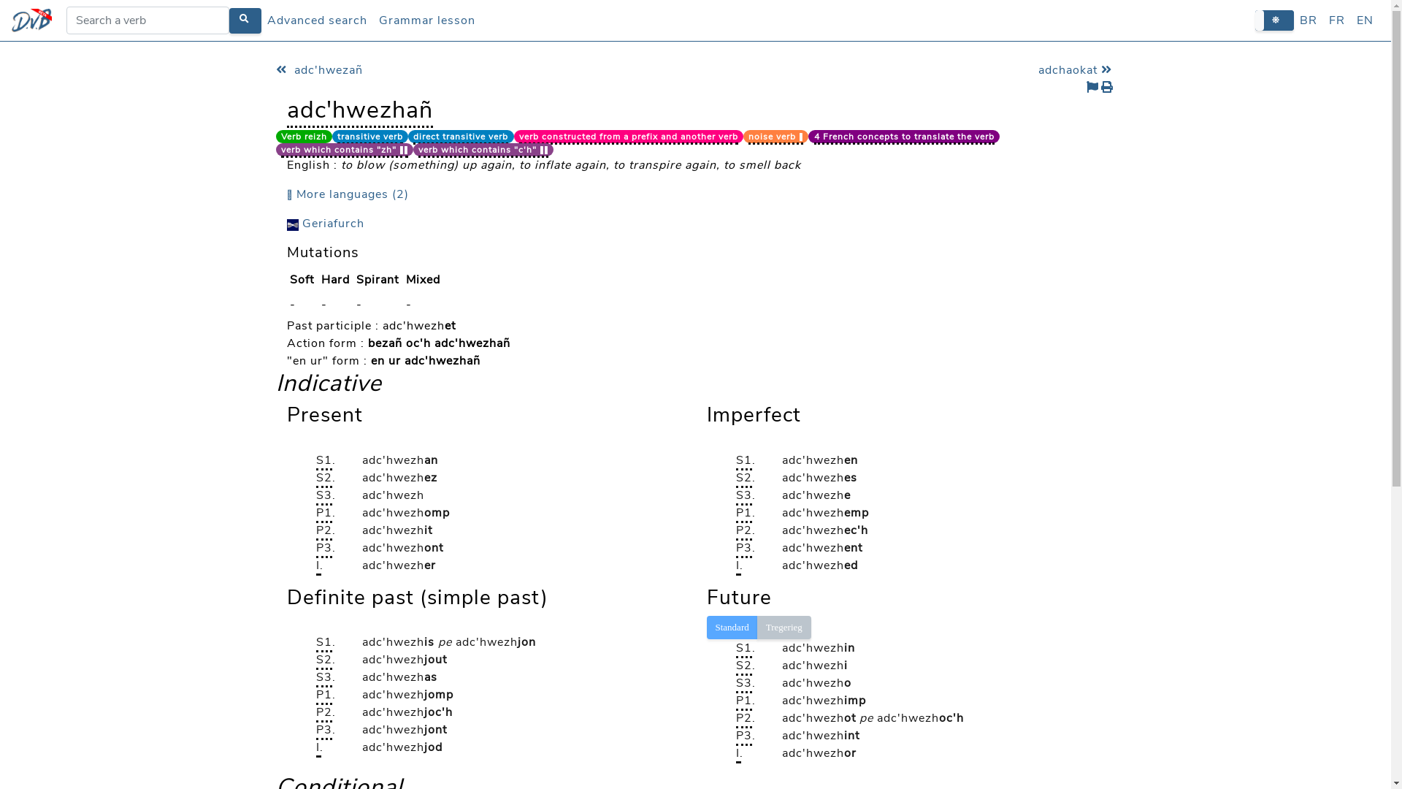 The image size is (1402, 789). I want to click on Verb reizh, so click(304, 137).